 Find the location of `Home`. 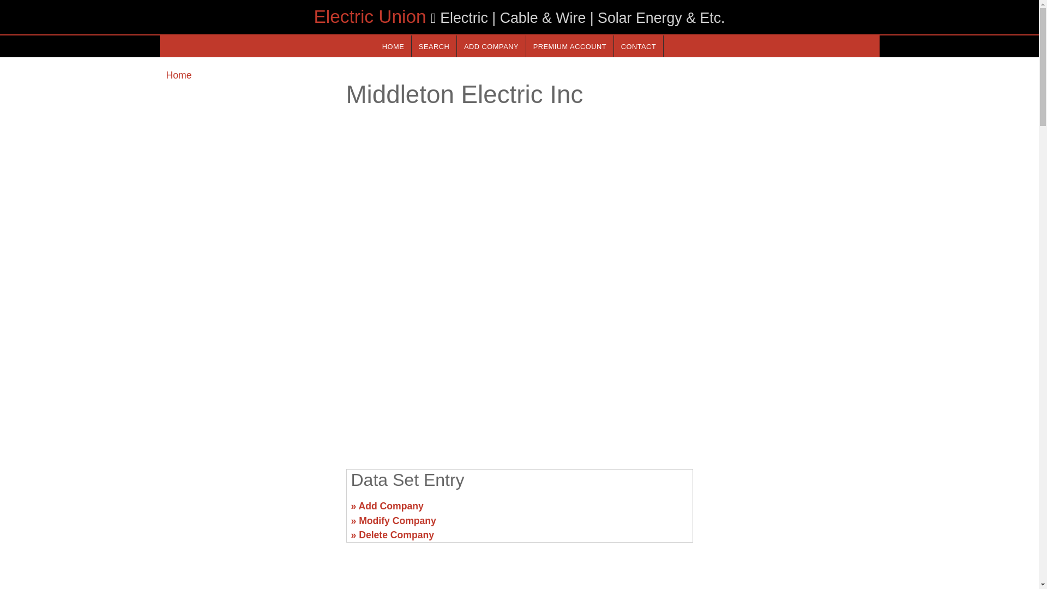

Home is located at coordinates (178, 75).